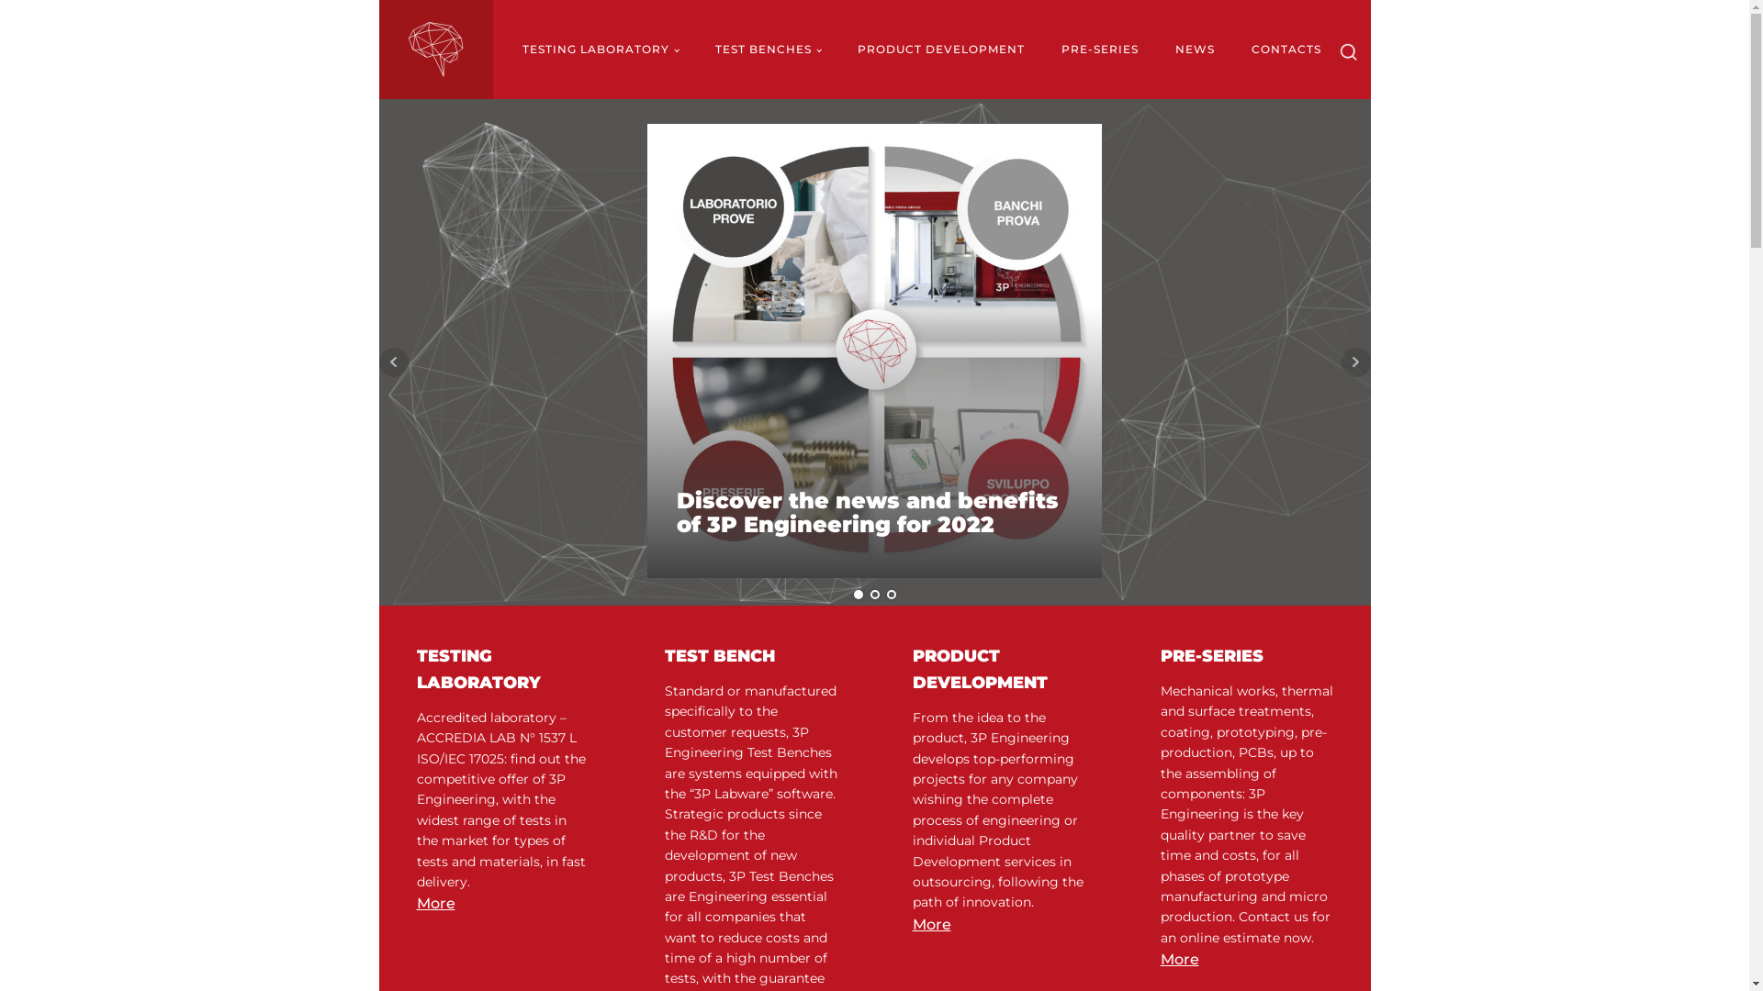  Describe the element at coordinates (1355, 362) in the screenshot. I see `Next` at that location.